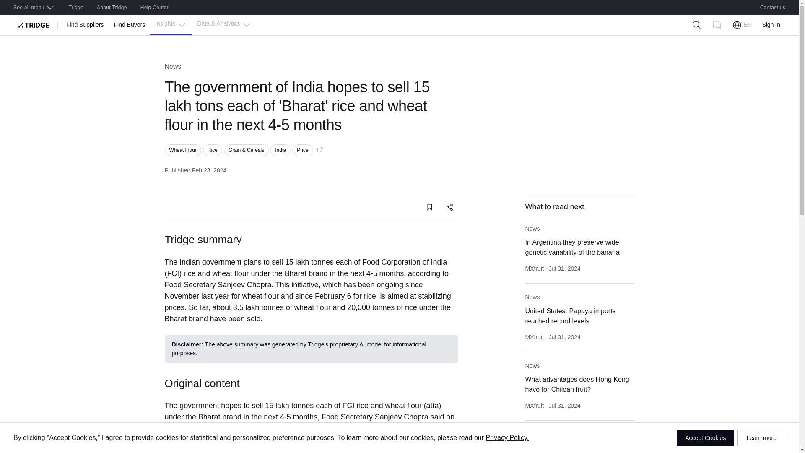  I want to click on Contact us, so click(773, 8).